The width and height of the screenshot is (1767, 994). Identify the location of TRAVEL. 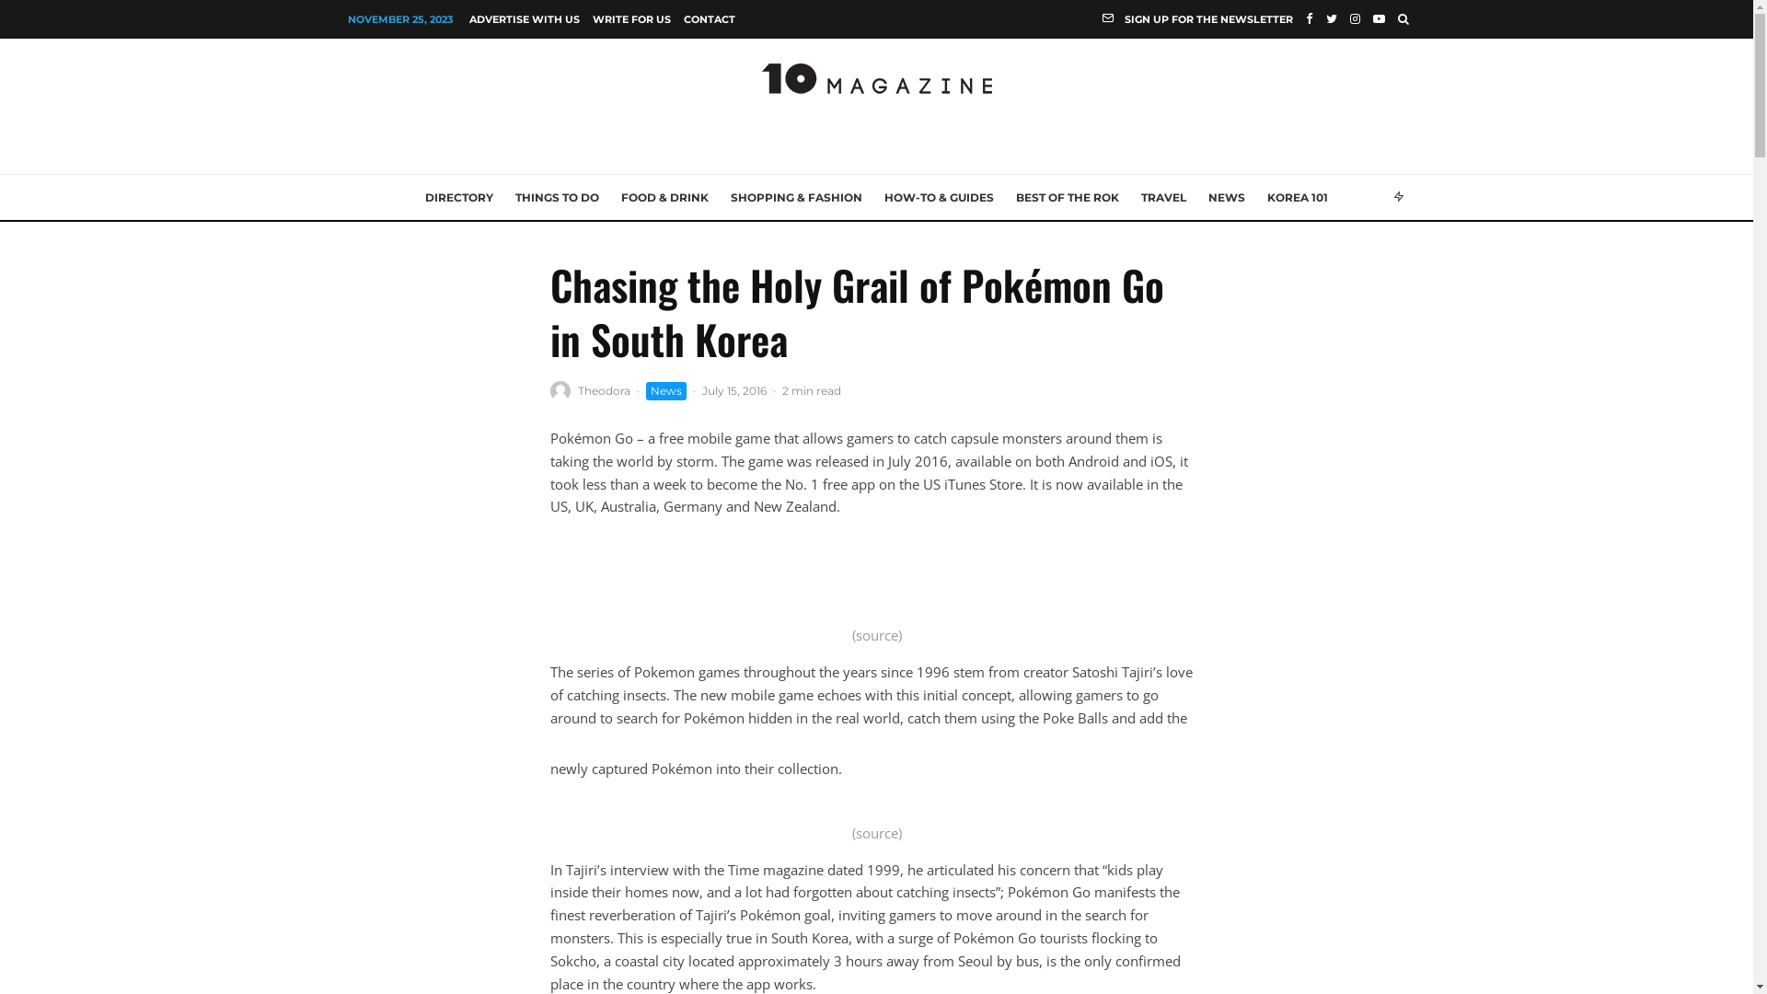
(1163, 198).